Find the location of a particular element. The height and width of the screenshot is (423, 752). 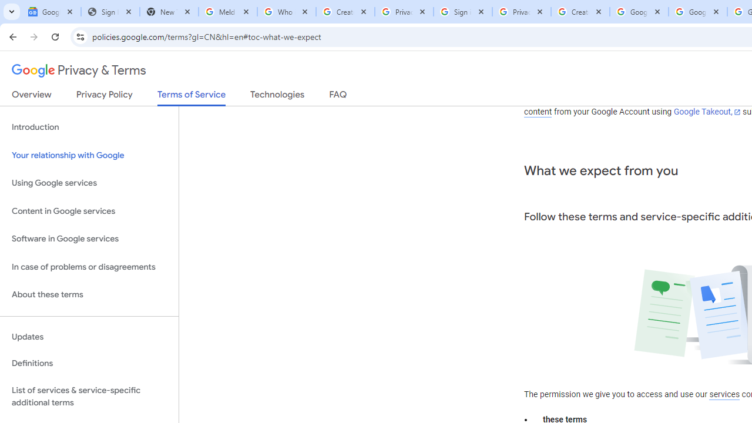

Create your Google Account is located at coordinates (345, 12).